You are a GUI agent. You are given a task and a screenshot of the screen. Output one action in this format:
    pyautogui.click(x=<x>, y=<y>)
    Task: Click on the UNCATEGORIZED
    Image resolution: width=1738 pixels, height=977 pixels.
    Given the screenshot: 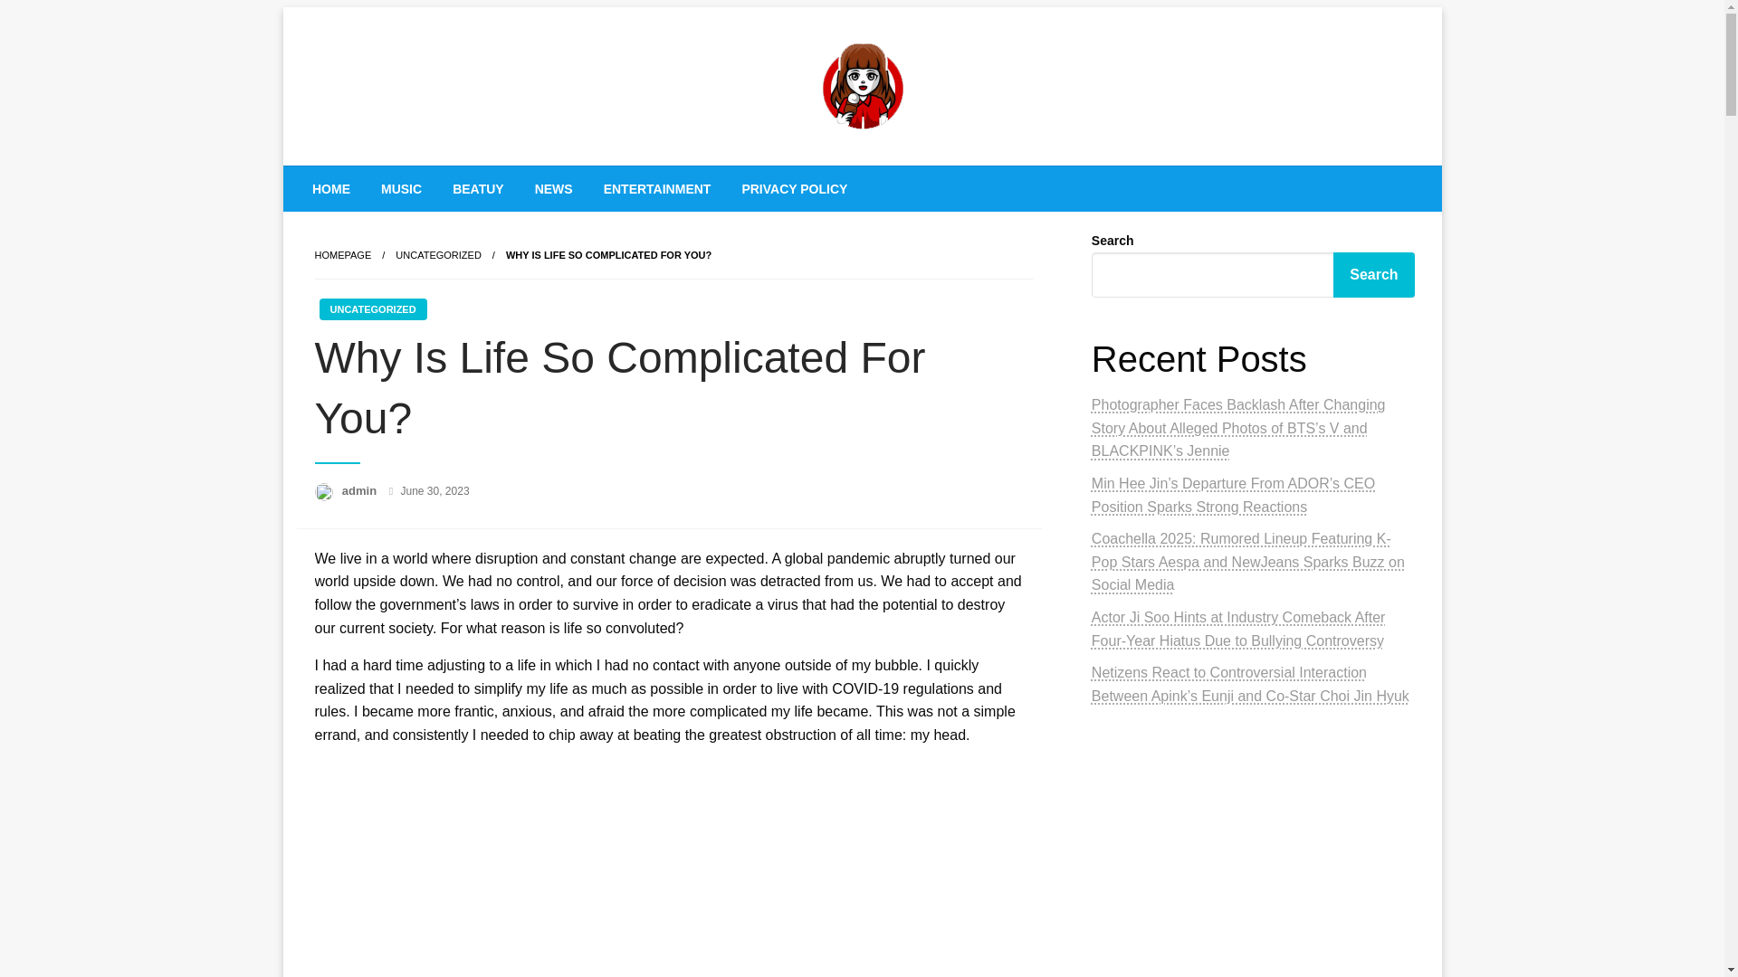 What is the action you would take?
    pyautogui.click(x=438, y=255)
    